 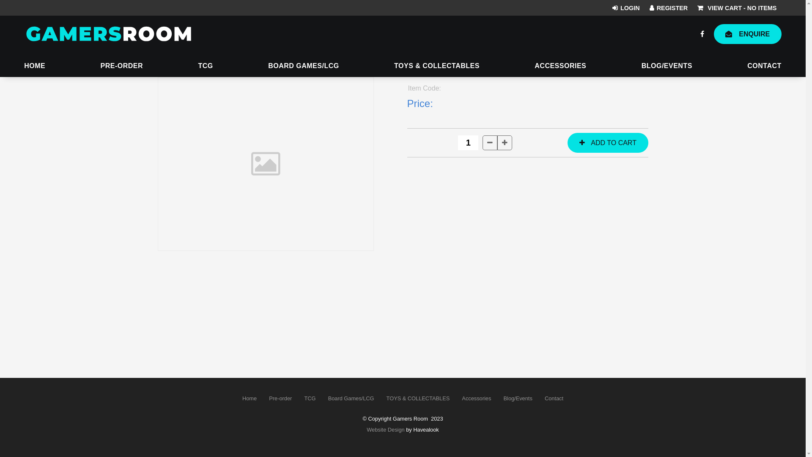 I want to click on ACCESSORIES, so click(x=560, y=67).